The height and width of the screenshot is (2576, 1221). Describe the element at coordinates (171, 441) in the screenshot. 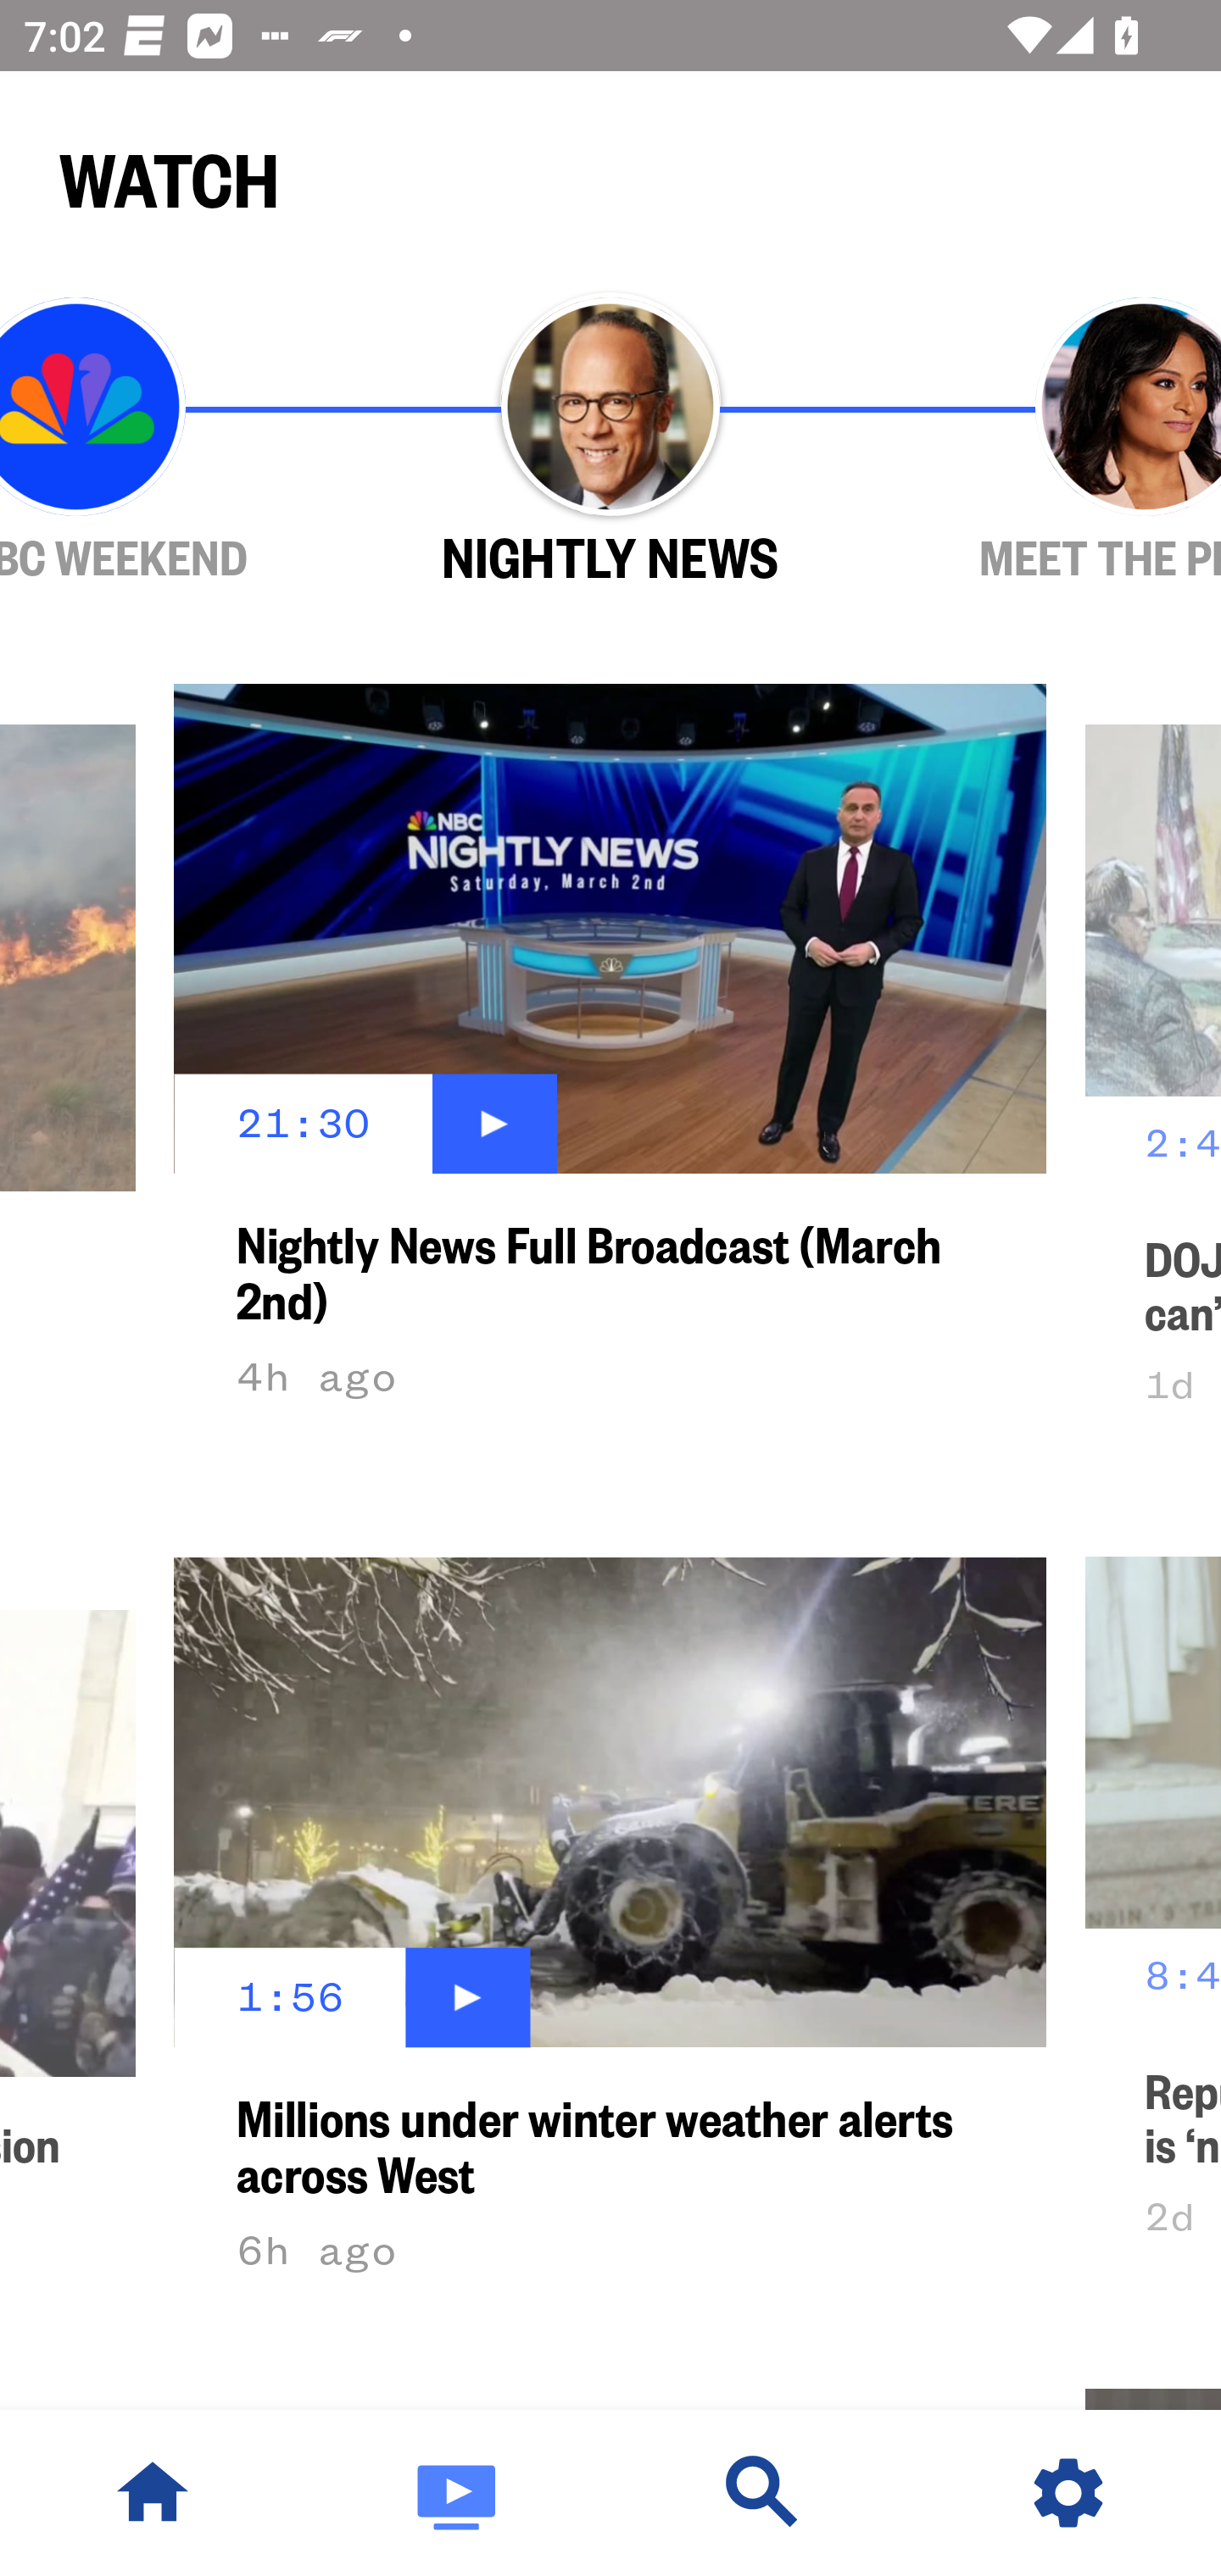

I see `MSNBC WEEKEND` at that location.